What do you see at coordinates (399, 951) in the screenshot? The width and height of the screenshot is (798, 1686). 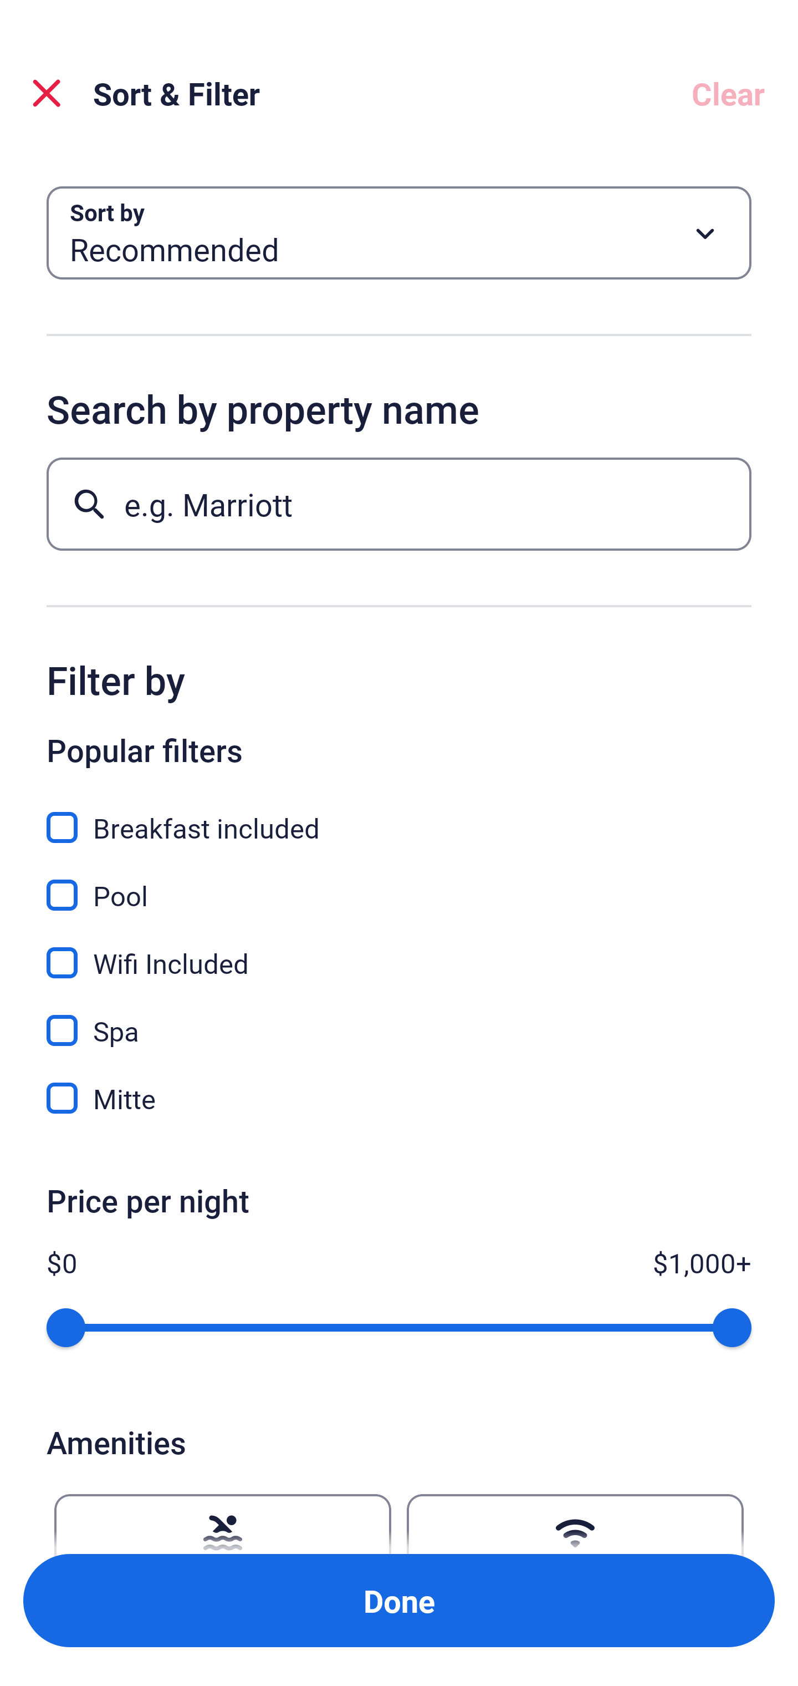 I see `Wifi Included, Wifi Included` at bounding box center [399, 951].